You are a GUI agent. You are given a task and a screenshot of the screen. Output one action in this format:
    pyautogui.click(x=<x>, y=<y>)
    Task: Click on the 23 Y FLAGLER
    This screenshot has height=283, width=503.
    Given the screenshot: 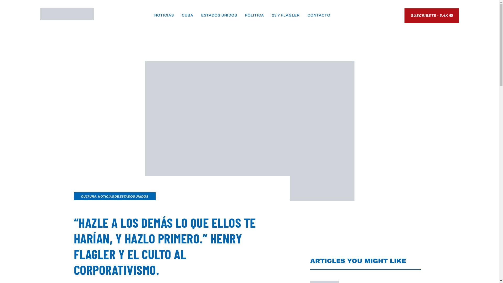 What is the action you would take?
    pyautogui.click(x=286, y=15)
    